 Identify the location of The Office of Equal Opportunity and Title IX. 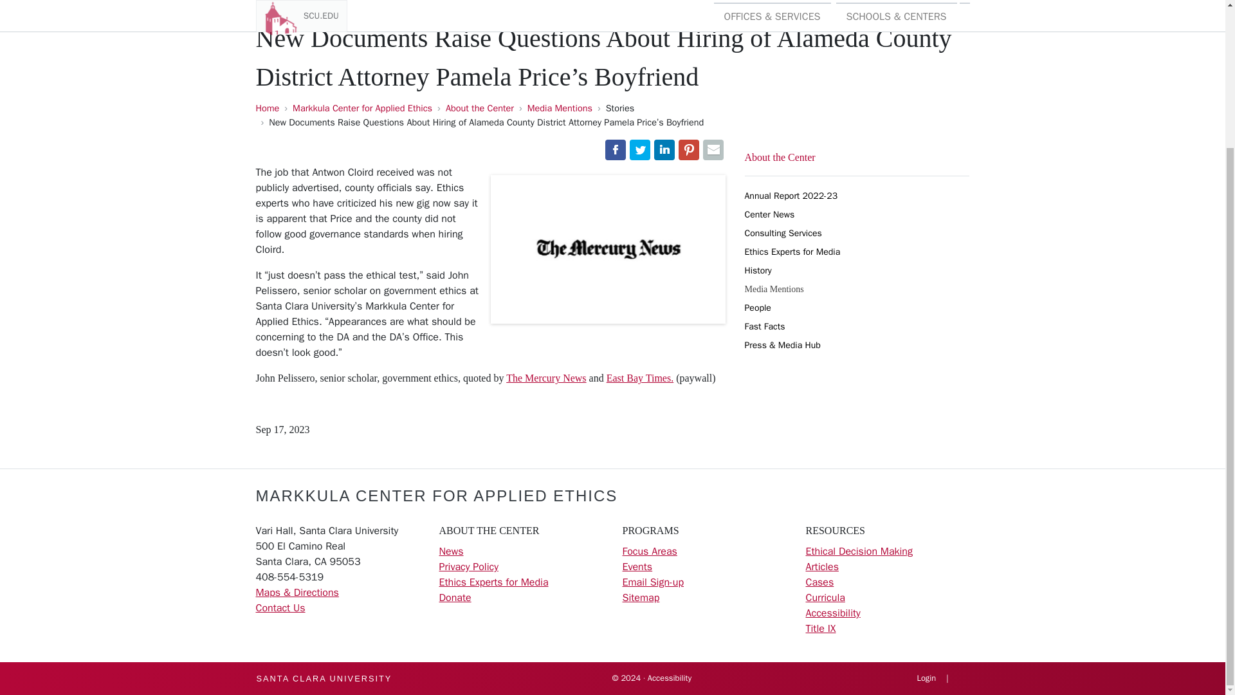
(820, 628).